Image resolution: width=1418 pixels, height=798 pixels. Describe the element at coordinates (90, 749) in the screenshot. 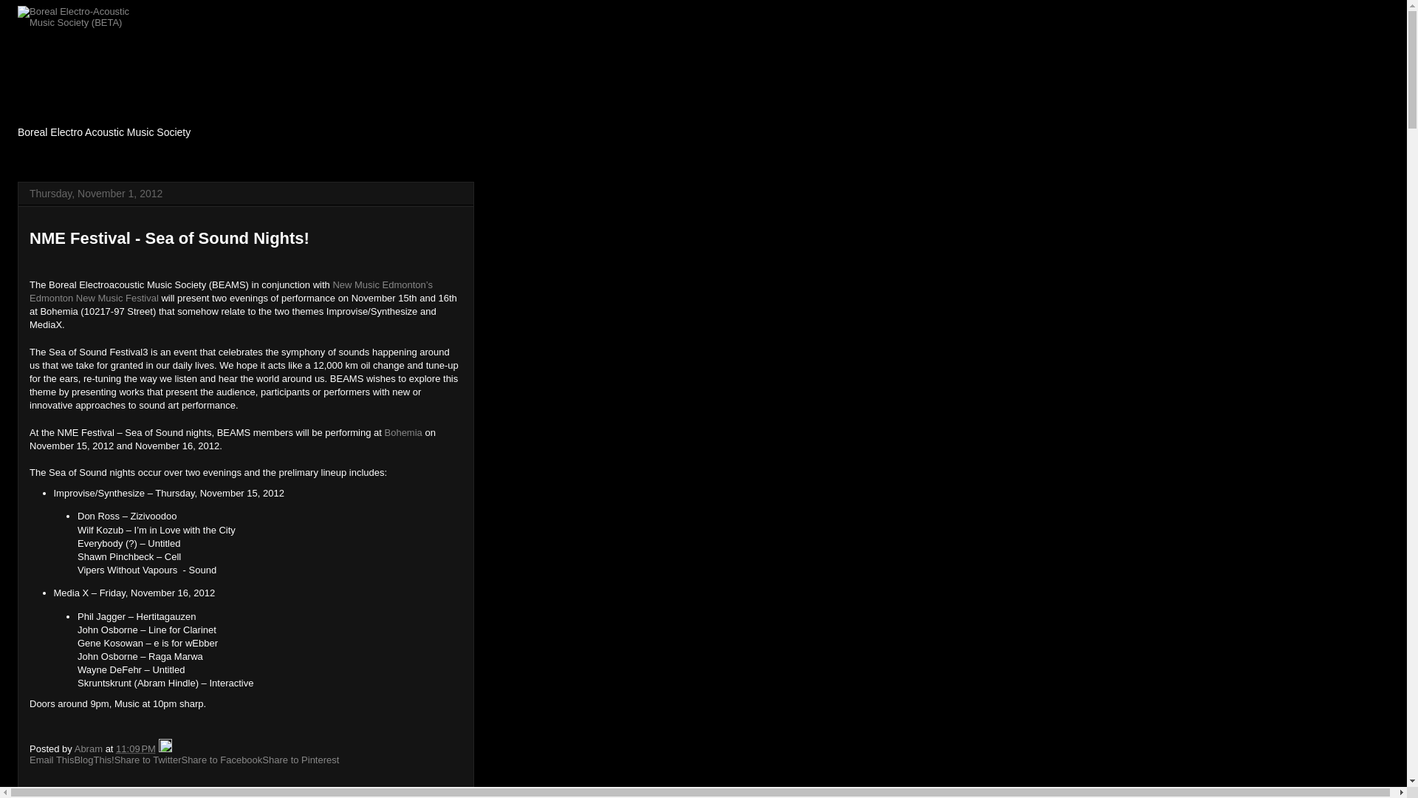

I see `Abram` at that location.